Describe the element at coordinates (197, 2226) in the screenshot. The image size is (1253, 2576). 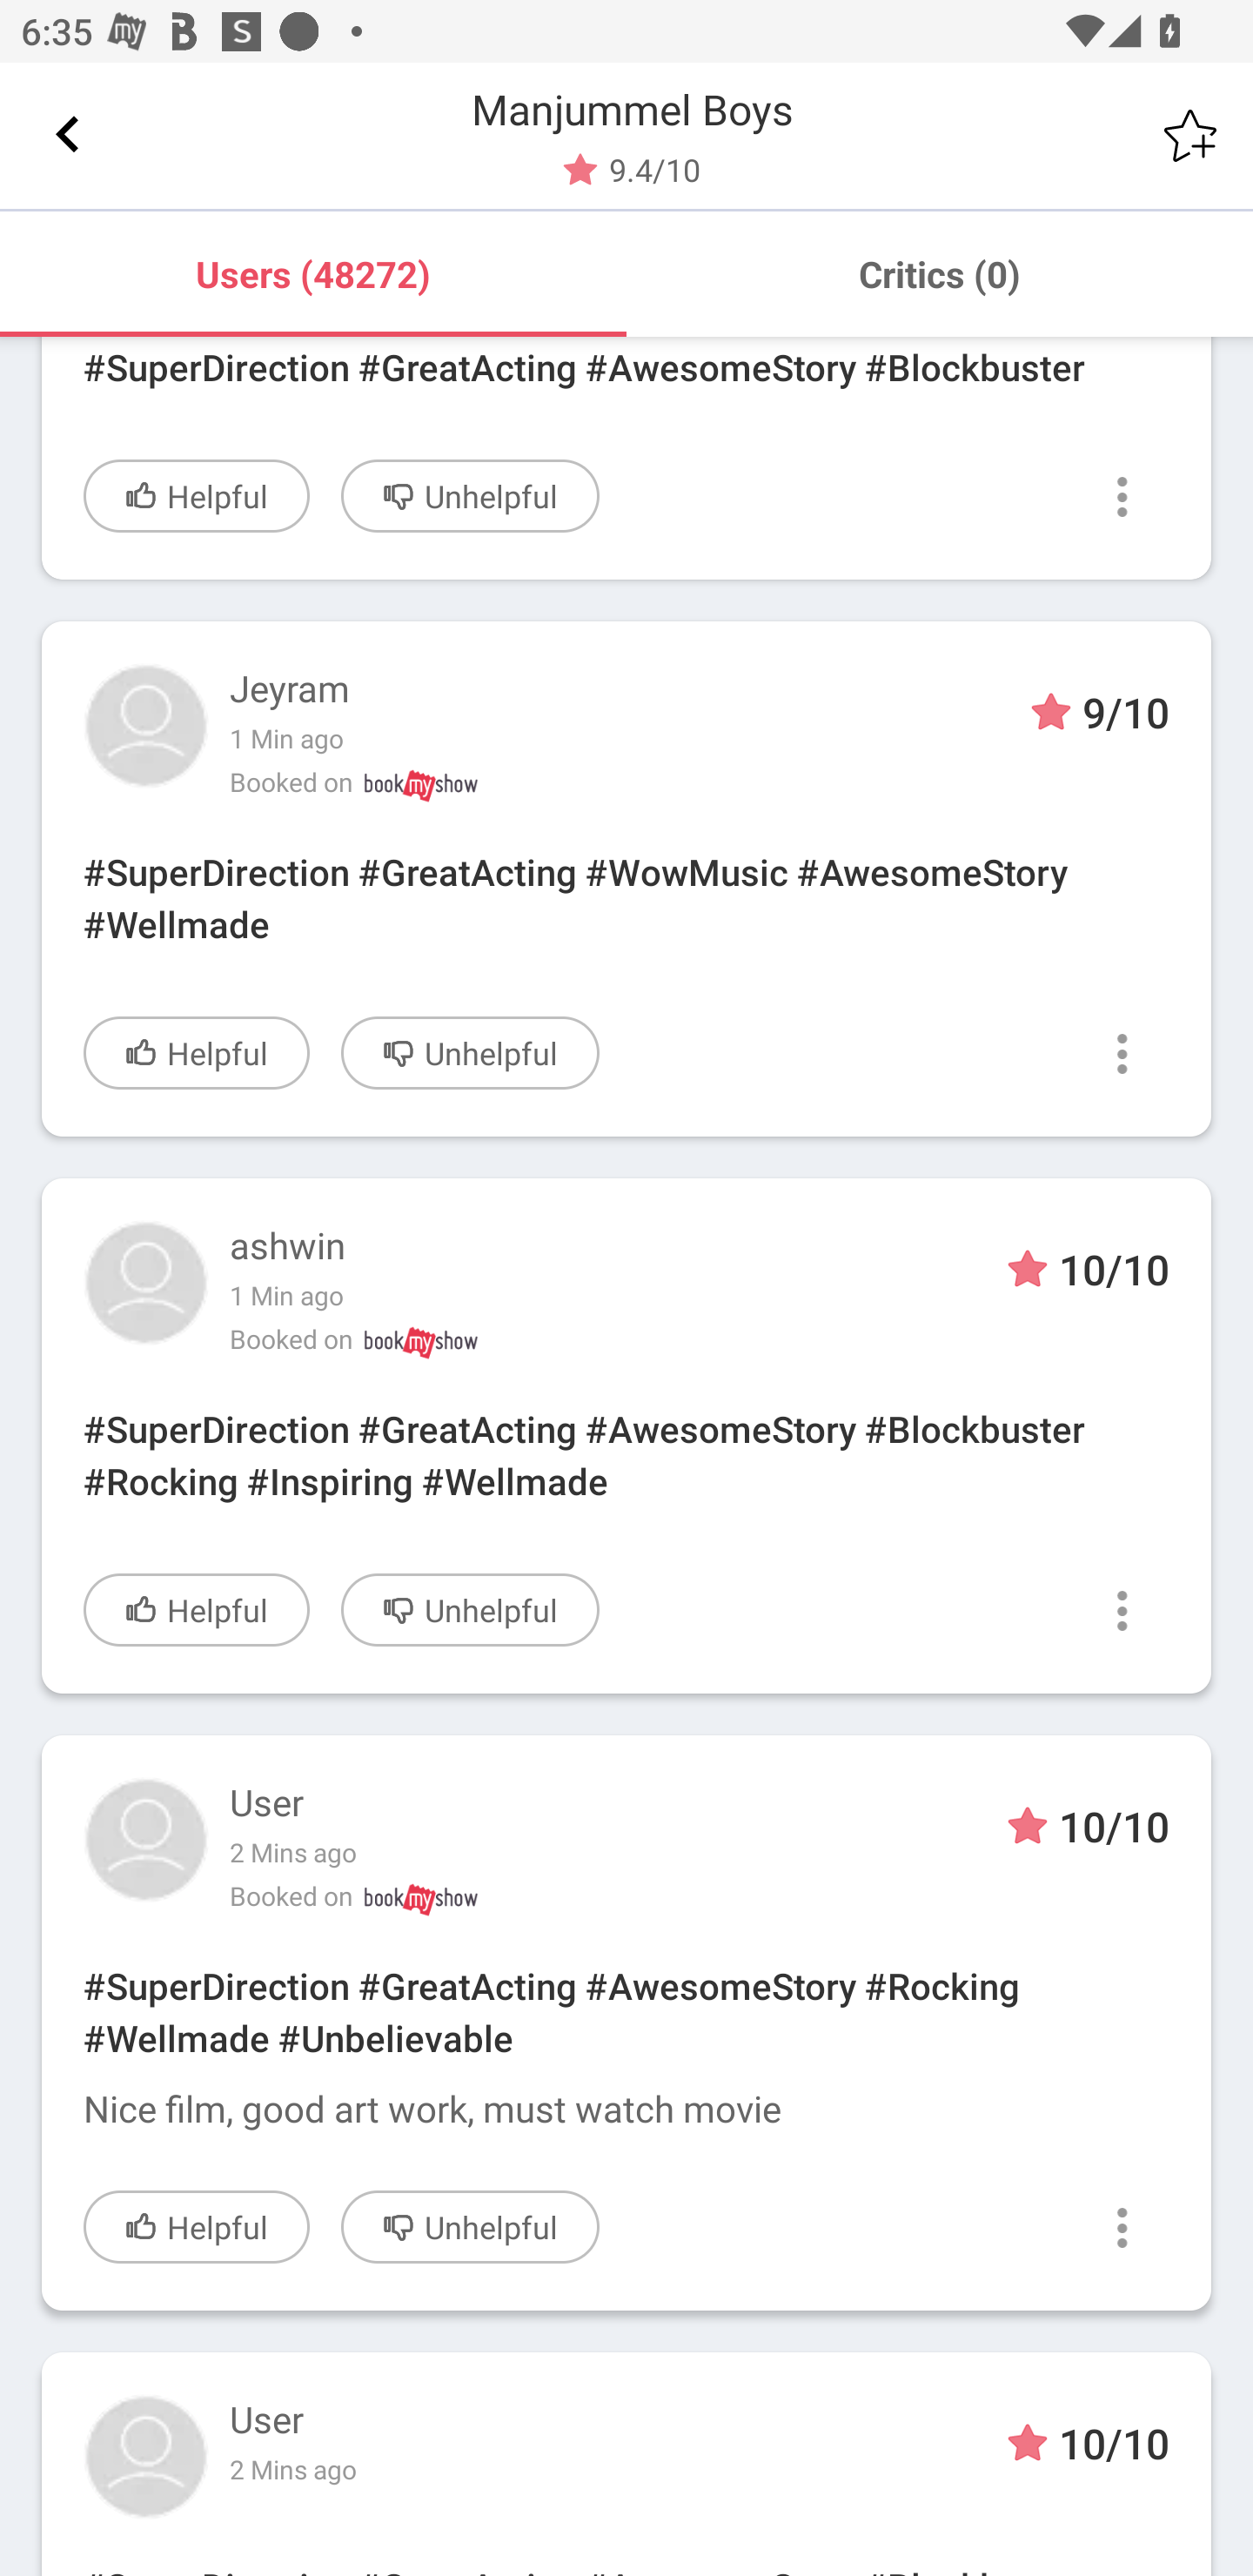
I see `Helpful` at that location.